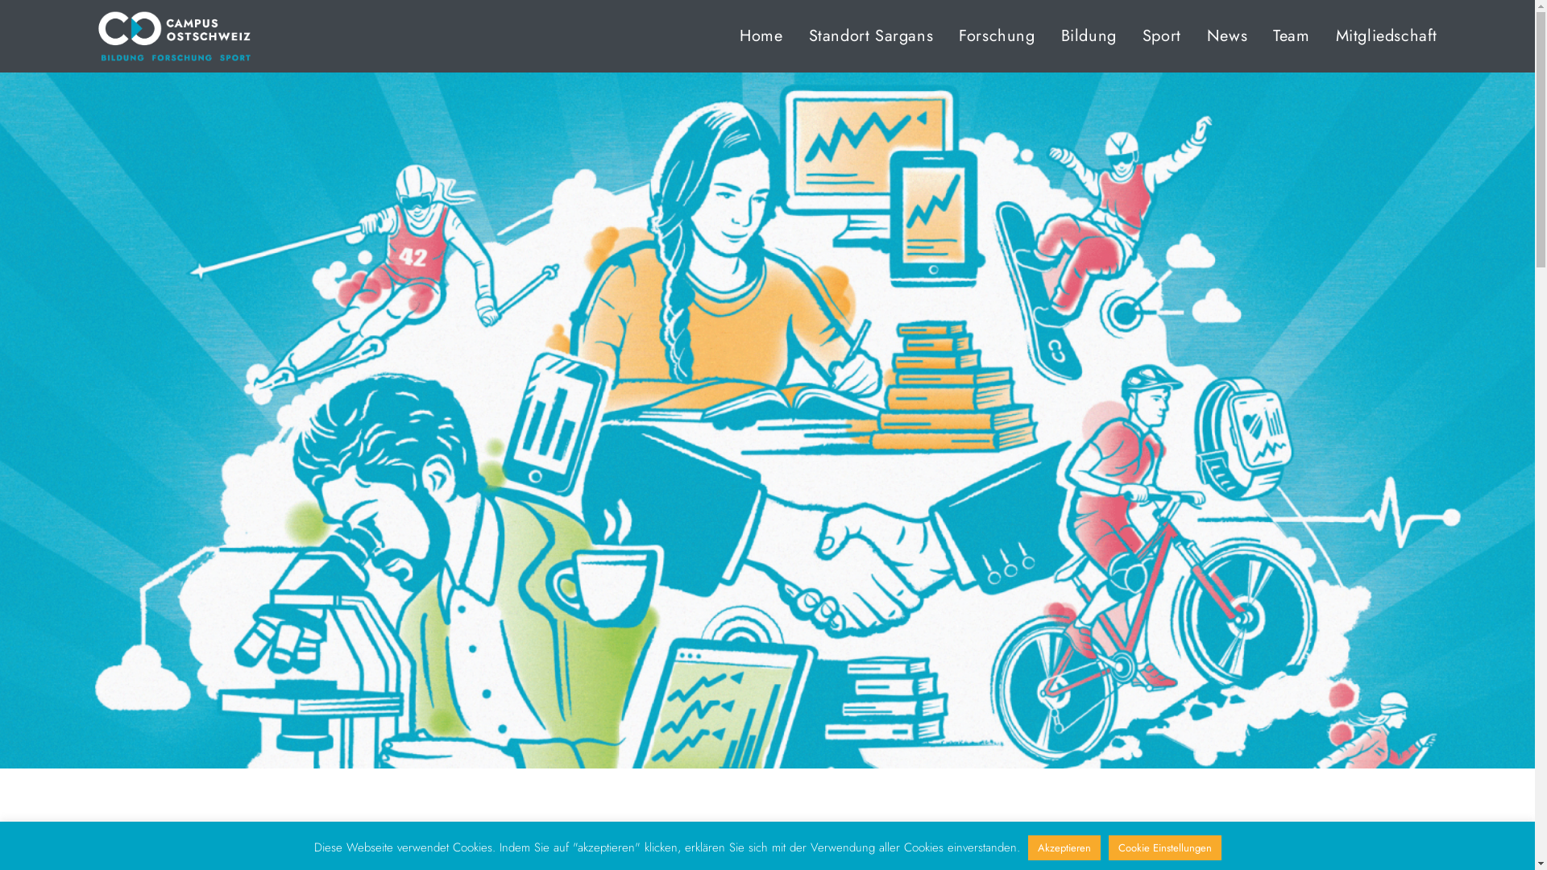 The width and height of the screenshot is (1547, 870). What do you see at coordinates (1387, 36) in the screenshot?
I see `Mitgliedschaft` at bounding box center [1387, 36].